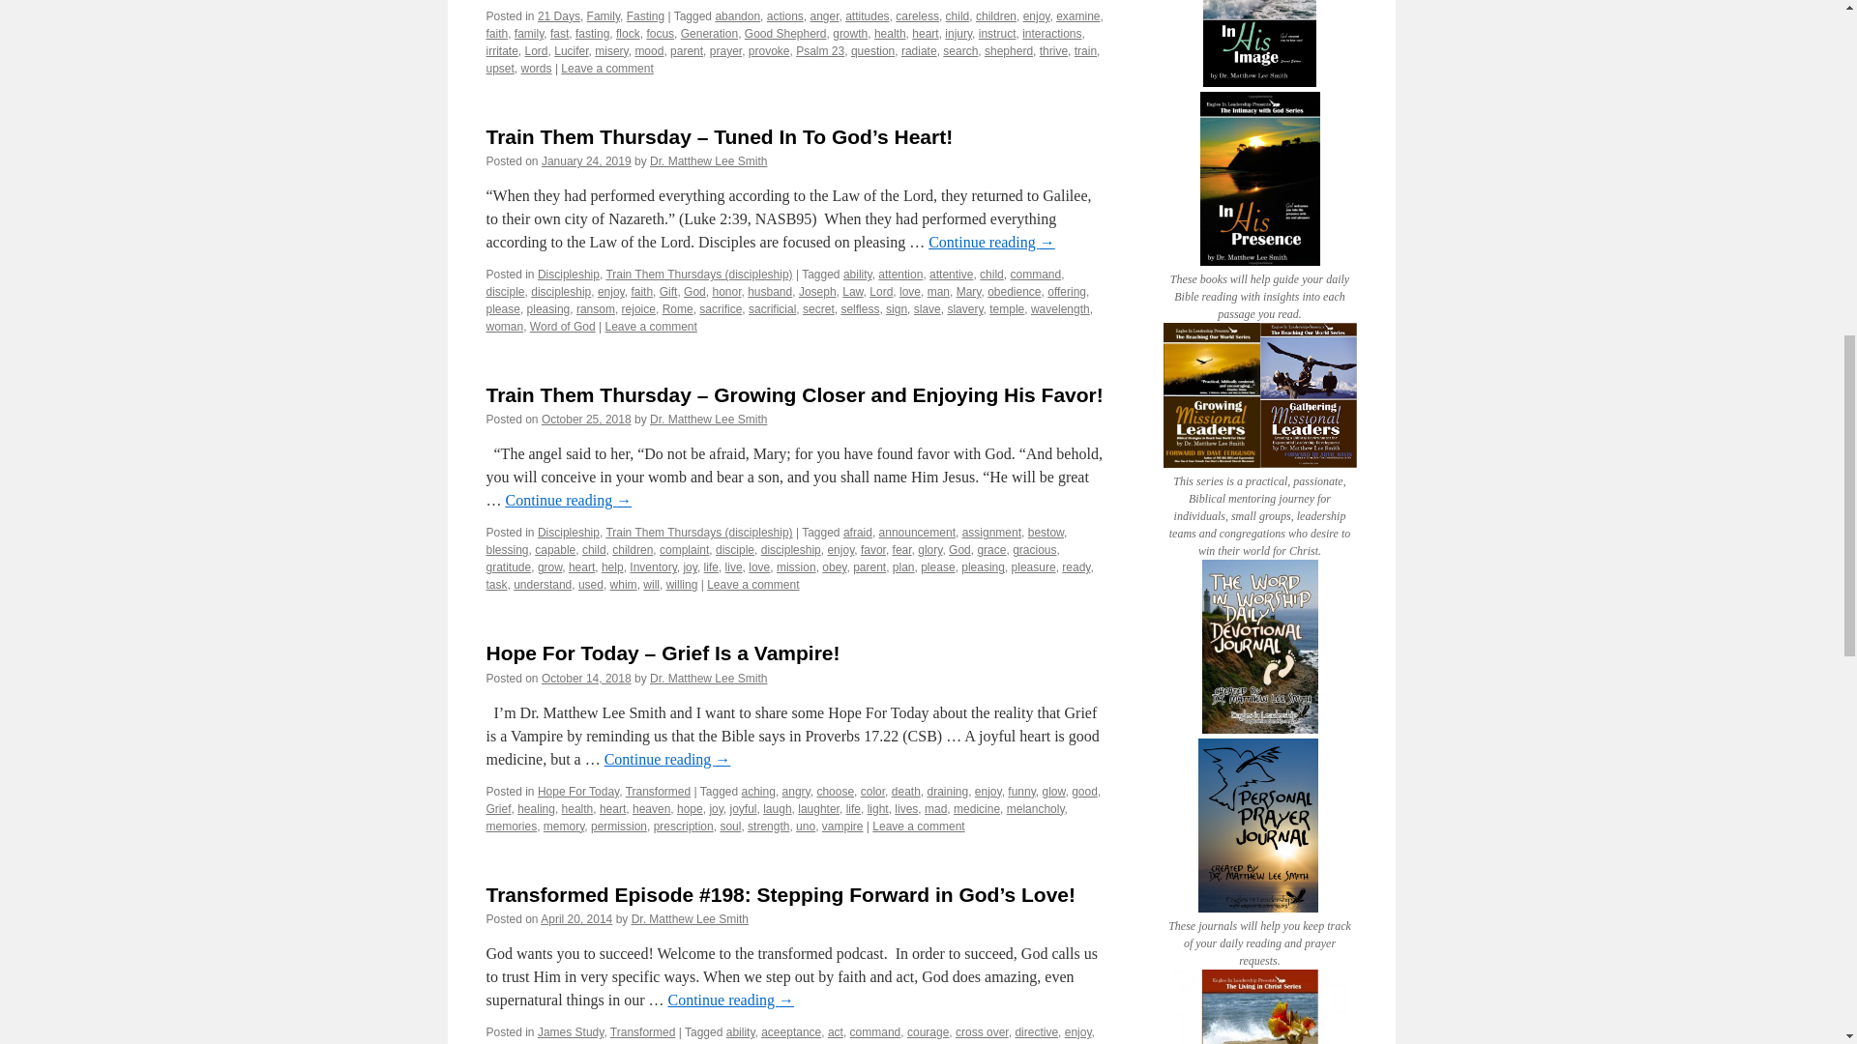 The width and height of the screenshot is (1857, 1044). What do you see at coordinates (708, 679) in the screenshot?
I see `View all posts by Dr. Matthew Lee Smith` at bounding box center [708, 679].